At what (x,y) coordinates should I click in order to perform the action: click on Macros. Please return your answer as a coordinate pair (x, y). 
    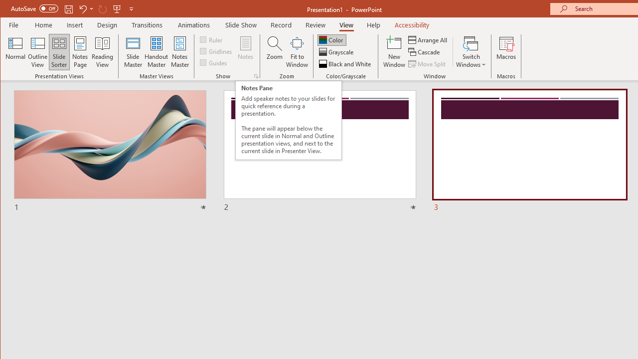
    Looking at the image, I should click on (506, 52).